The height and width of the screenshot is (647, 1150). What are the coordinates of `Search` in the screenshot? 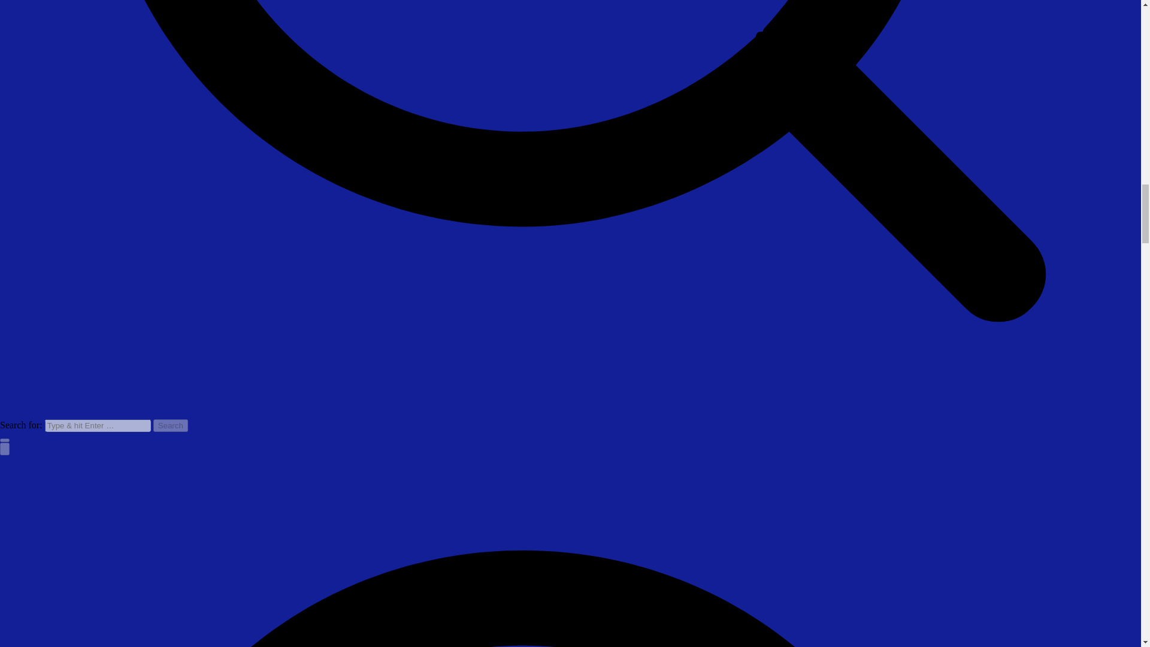 It's located at (170, 425).